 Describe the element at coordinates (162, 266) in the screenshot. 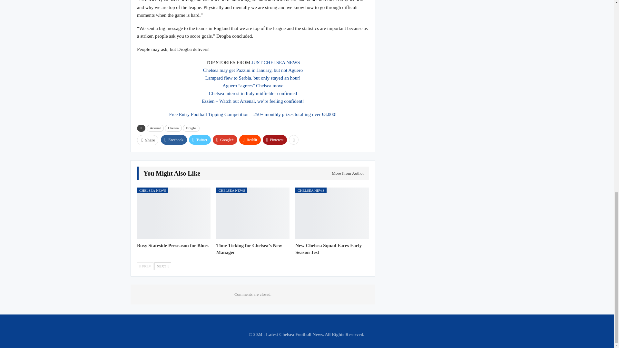

I see `Next` at that location.